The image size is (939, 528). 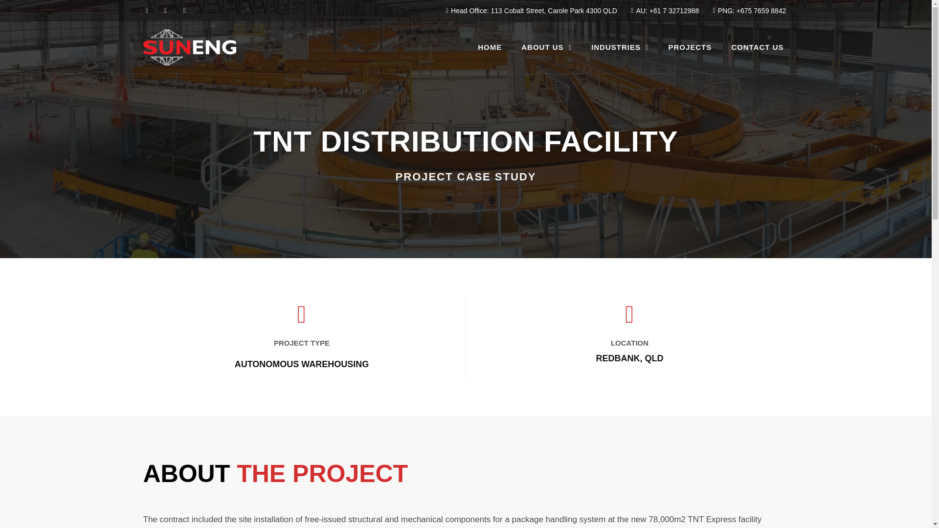 What do you see at coordinates (490, 47) in the screenshot?
I see `HOME` at bounding box center [490, 47].